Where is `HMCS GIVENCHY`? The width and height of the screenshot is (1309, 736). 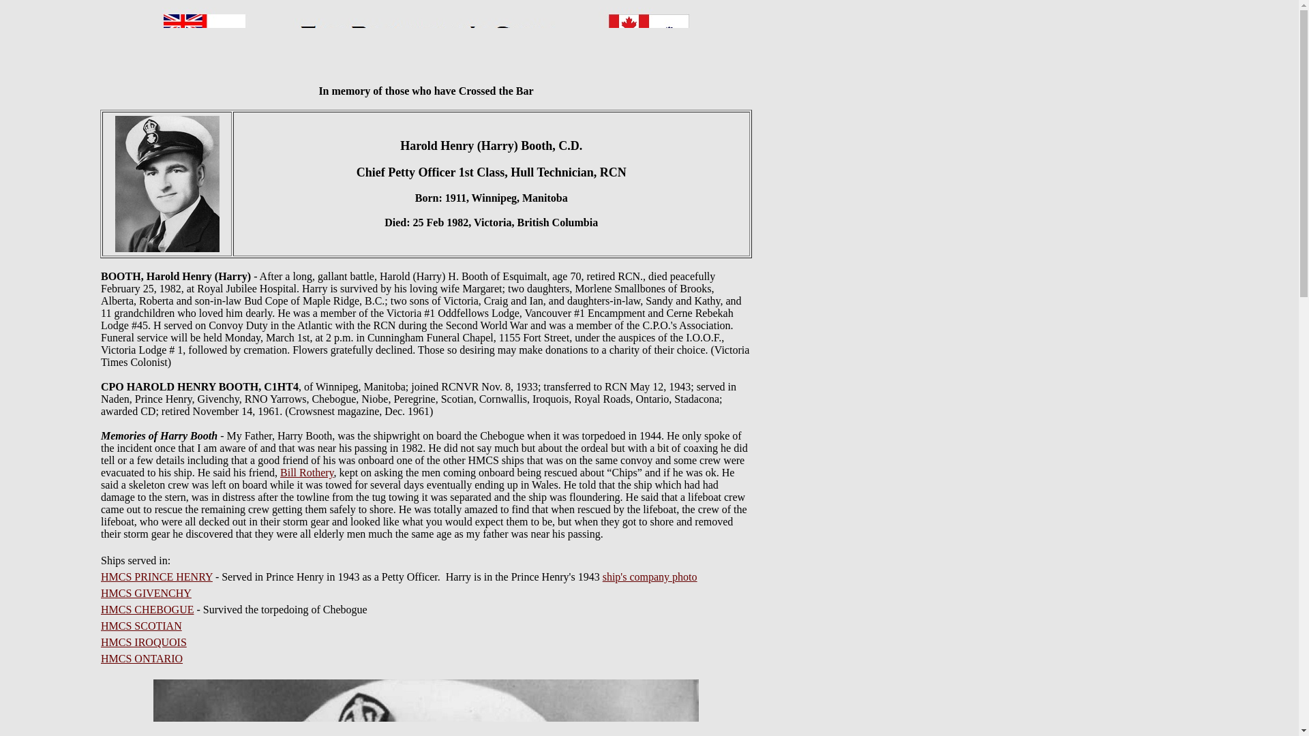 HMCS GIVENCHY is located at coordinates (146, 593).